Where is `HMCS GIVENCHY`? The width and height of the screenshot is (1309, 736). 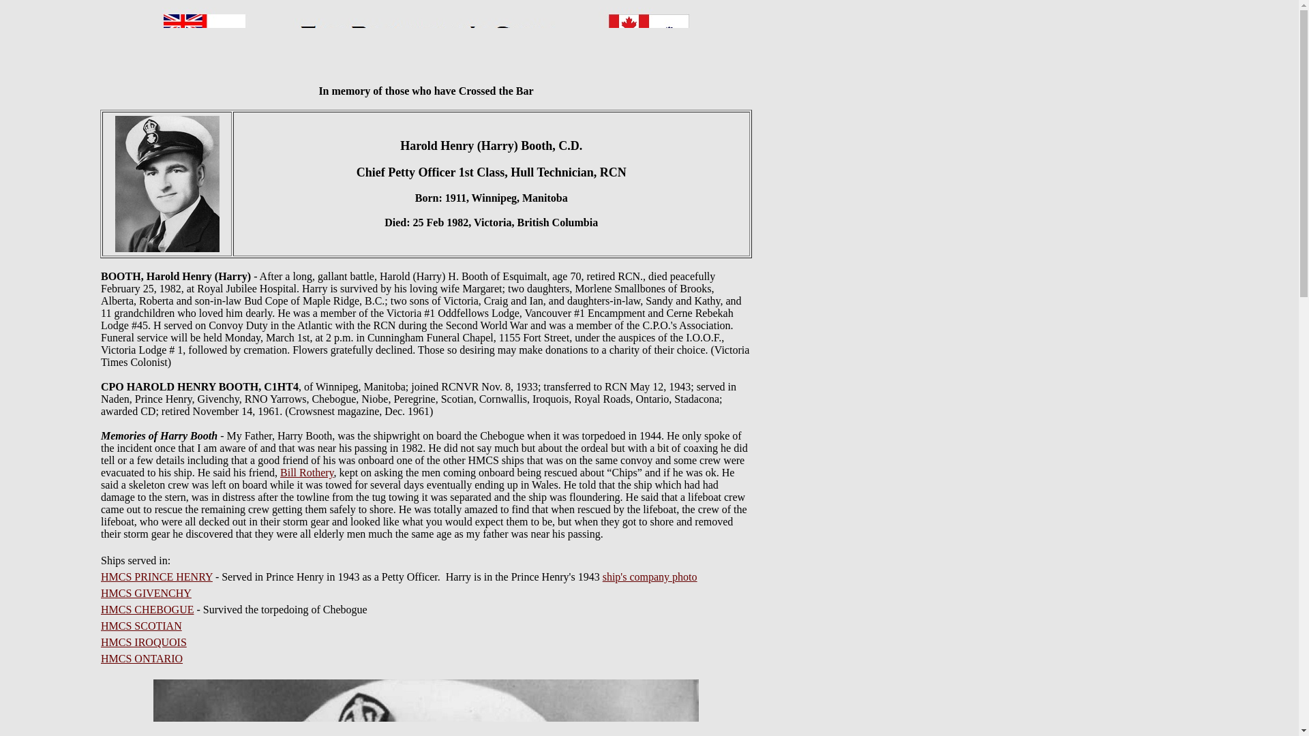 HMCS GIVENCHY is located at coordinates (146, 593).